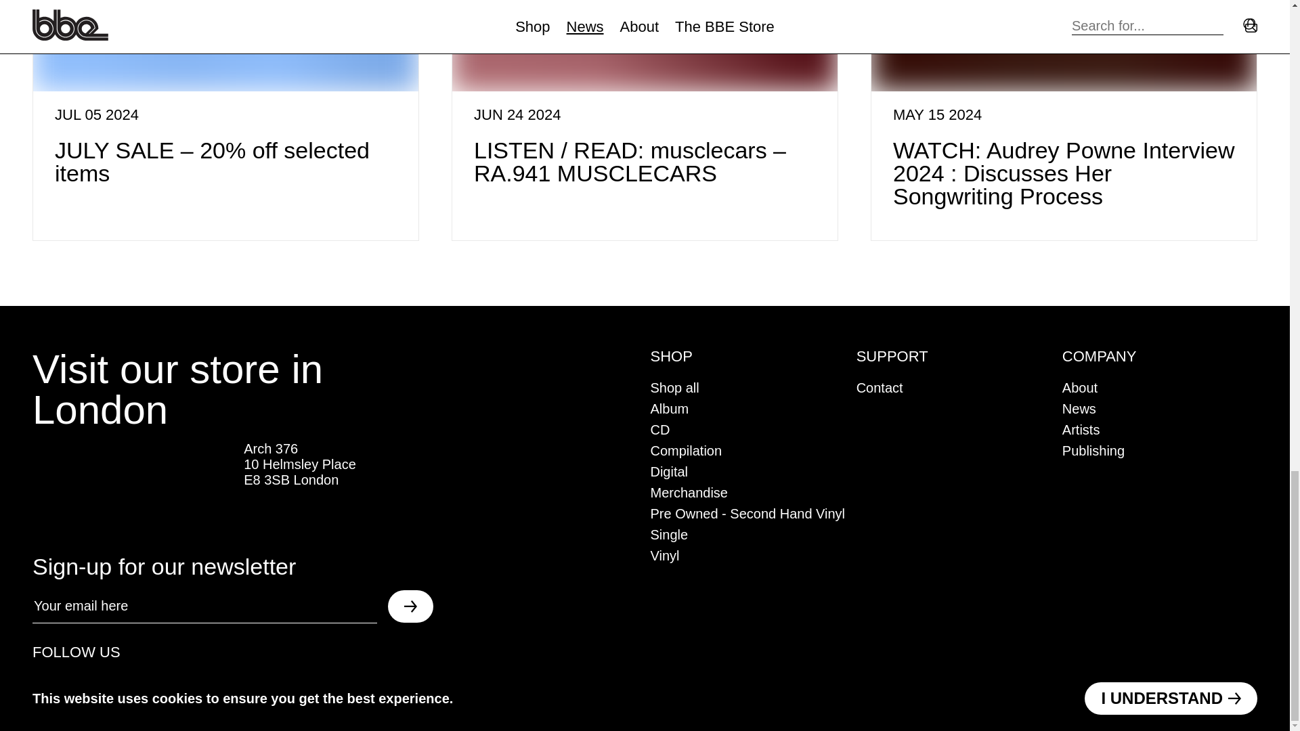 Image resolution: width=1300 pixels, height=731 pixels. What do you see at coordinates (674, 387) in the screenshot?
I see `Shop all` at bounding box center [674, 387].